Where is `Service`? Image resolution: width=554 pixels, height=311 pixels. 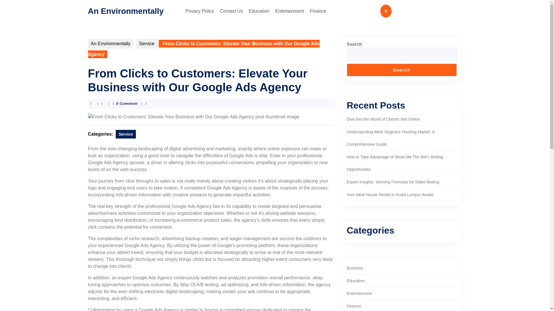
Service is located at coordinates (126, 134).